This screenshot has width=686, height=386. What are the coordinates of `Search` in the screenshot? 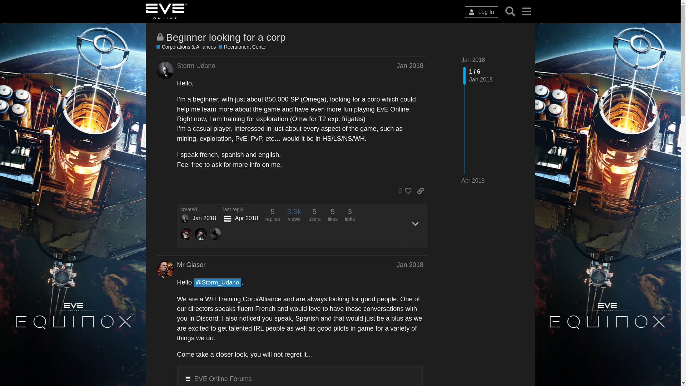 It's located at (510, 11).